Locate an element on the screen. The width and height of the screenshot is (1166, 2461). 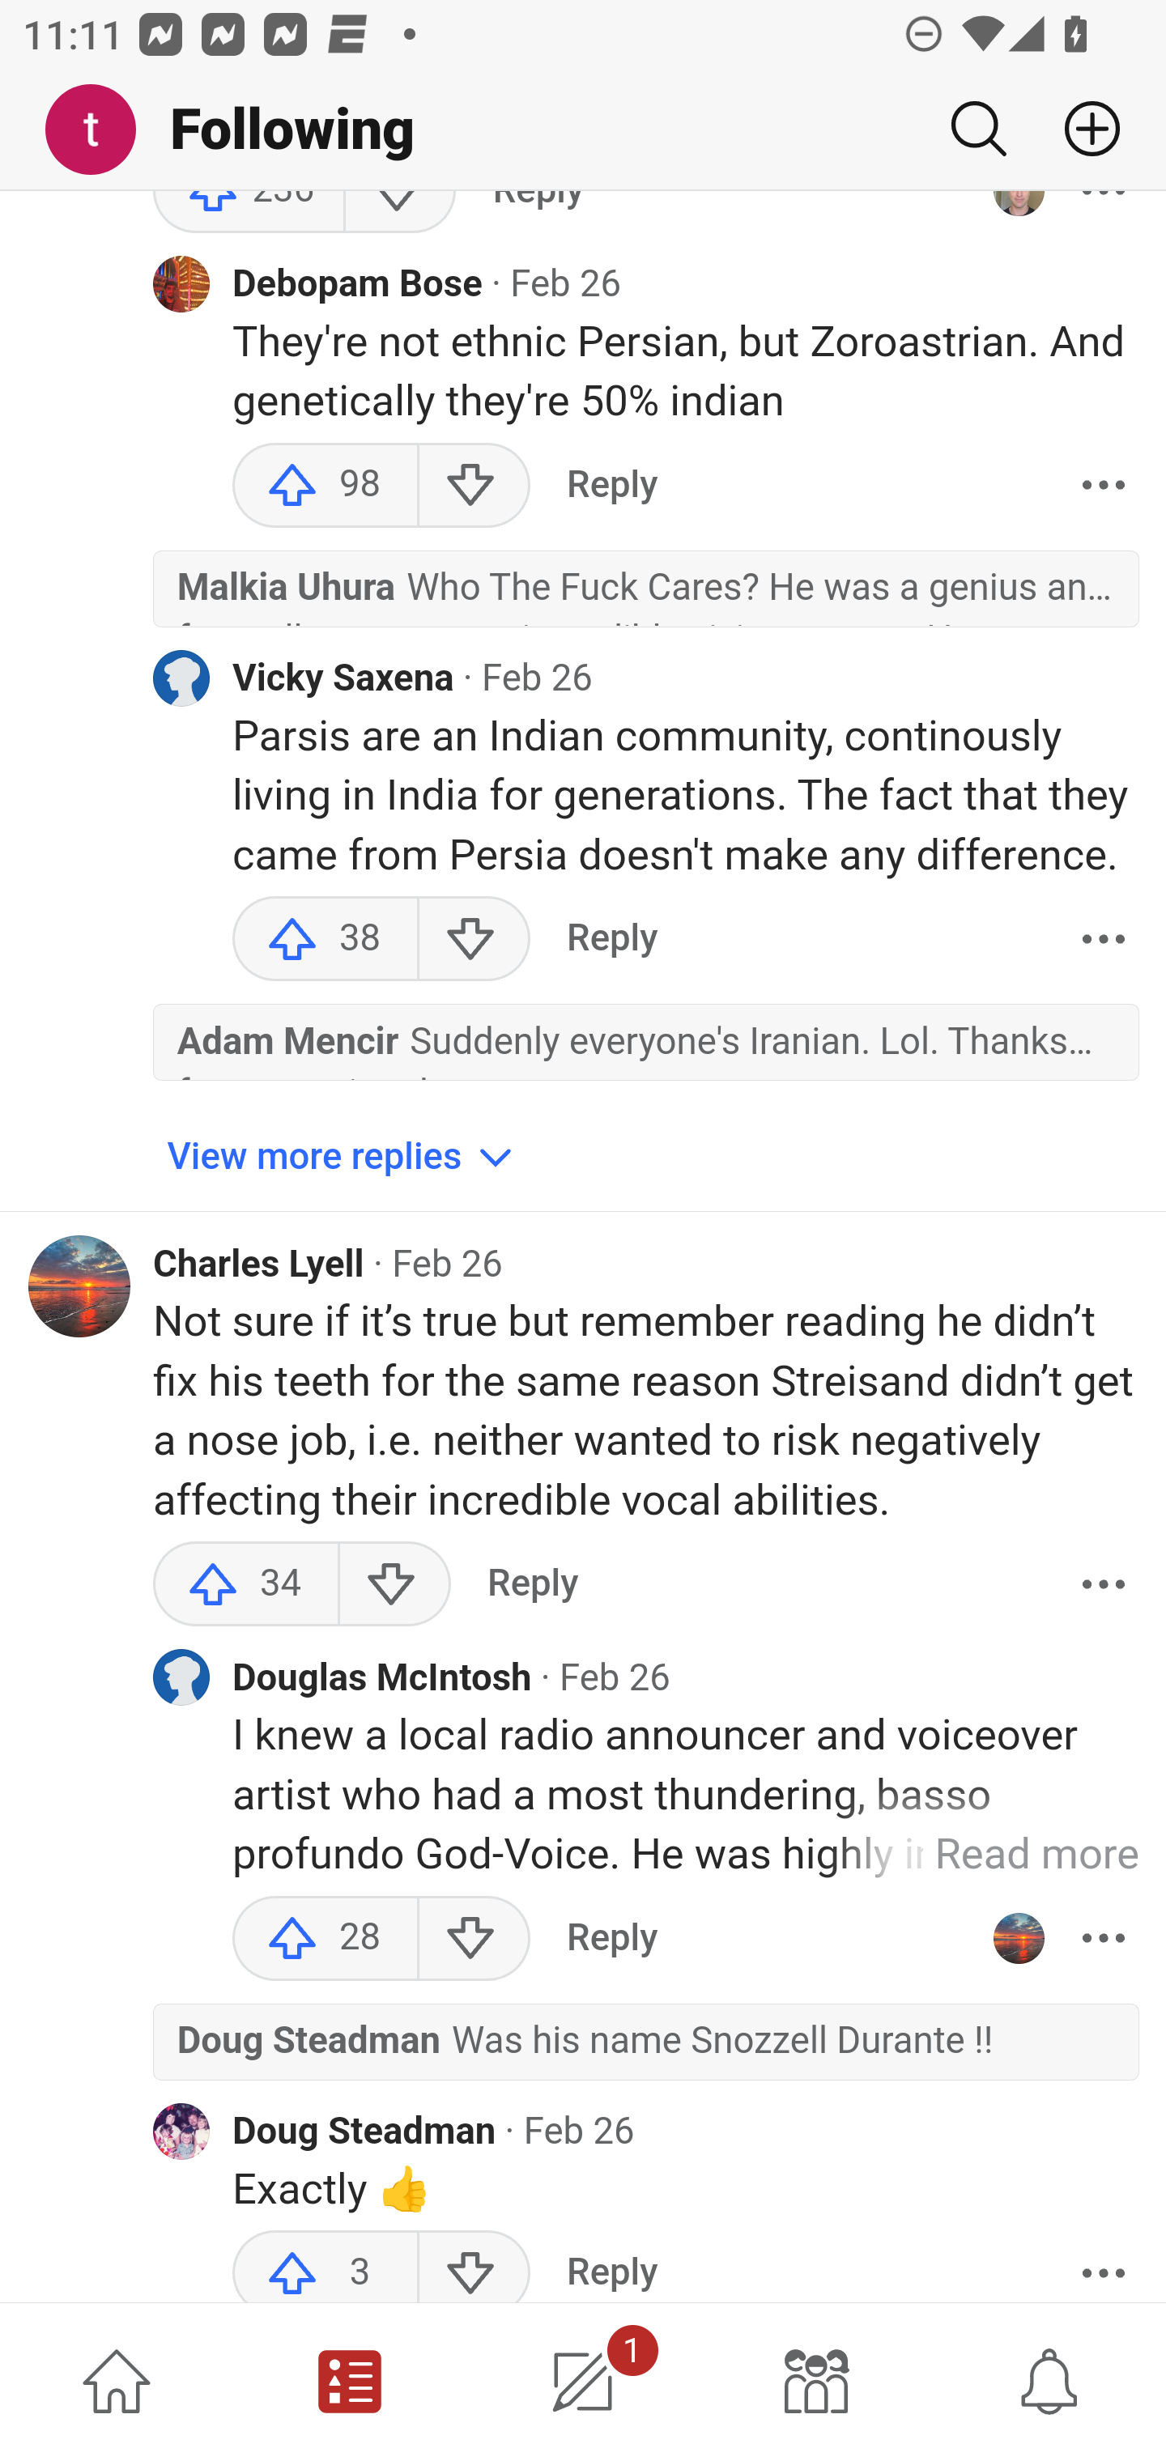
Profile photo for Douglas McIntosh is located at coordinates (181, 1679).